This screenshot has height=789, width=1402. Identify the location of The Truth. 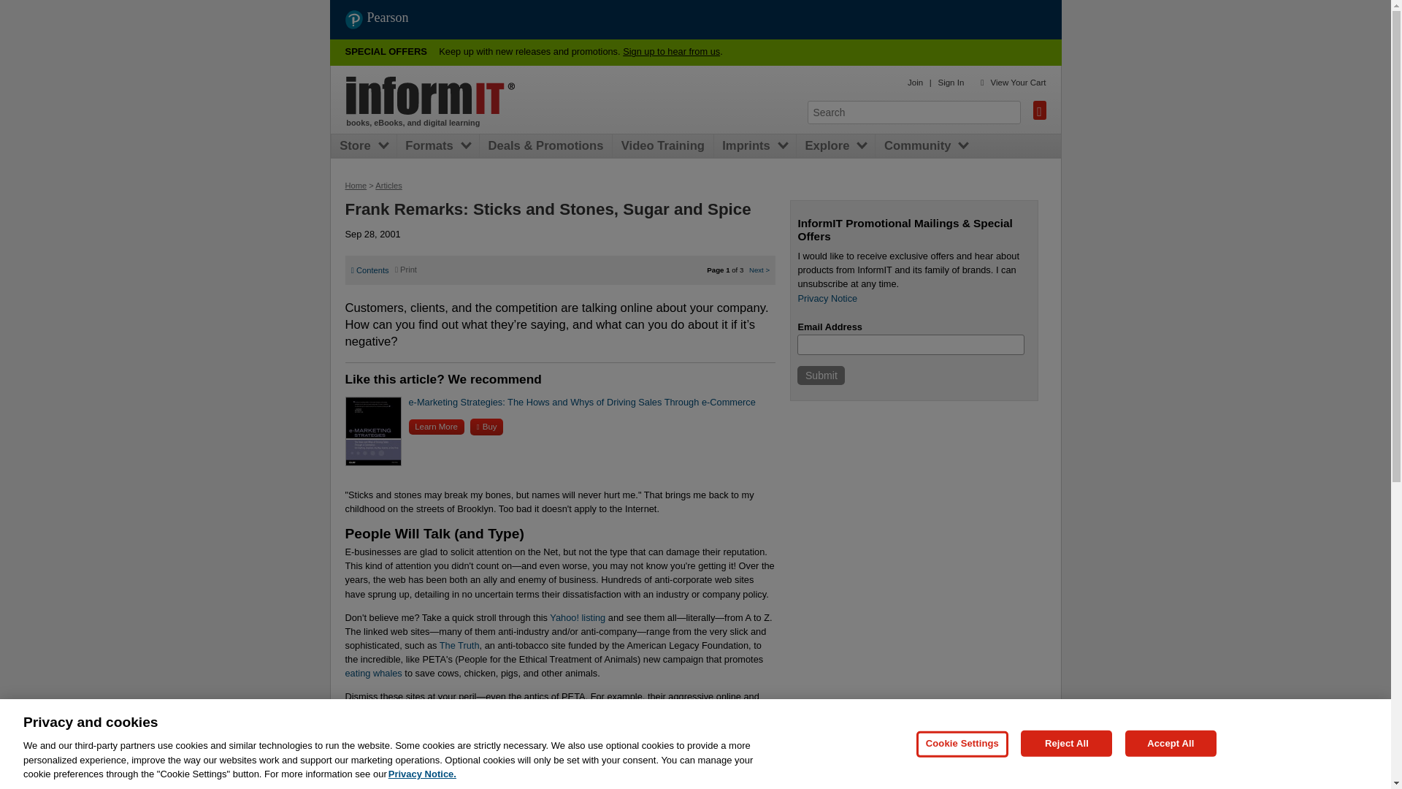
(459, 645).